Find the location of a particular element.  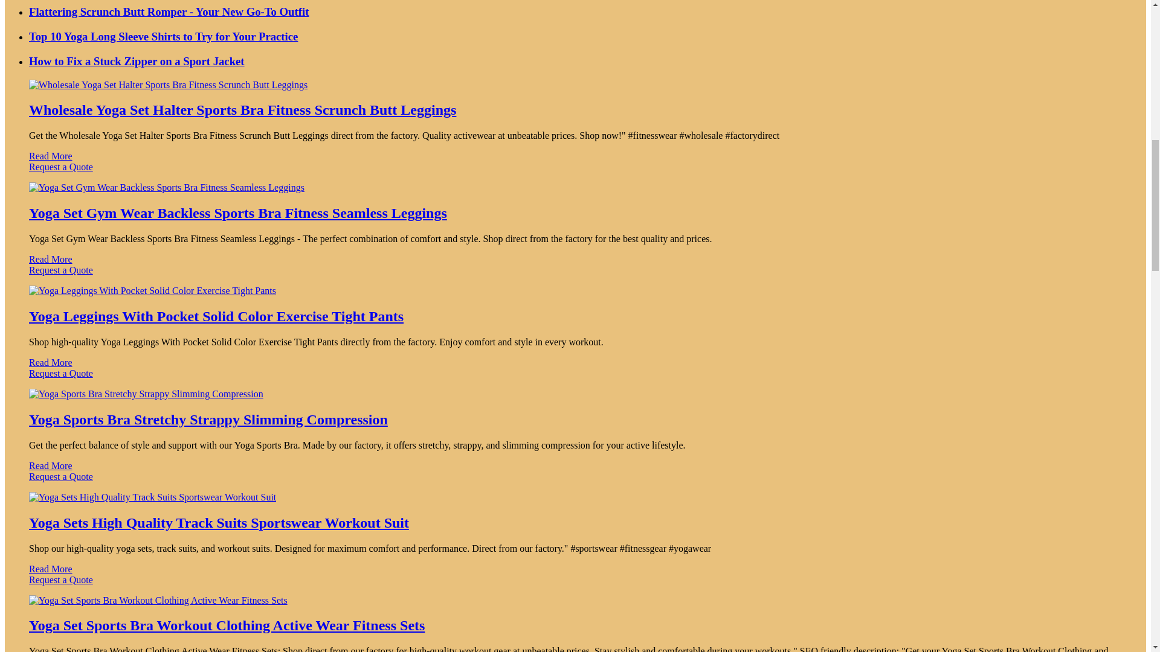

Yoga Leggings With Pocket Solid Color Exercise Tight Pants is located at coordinates (216, 316).